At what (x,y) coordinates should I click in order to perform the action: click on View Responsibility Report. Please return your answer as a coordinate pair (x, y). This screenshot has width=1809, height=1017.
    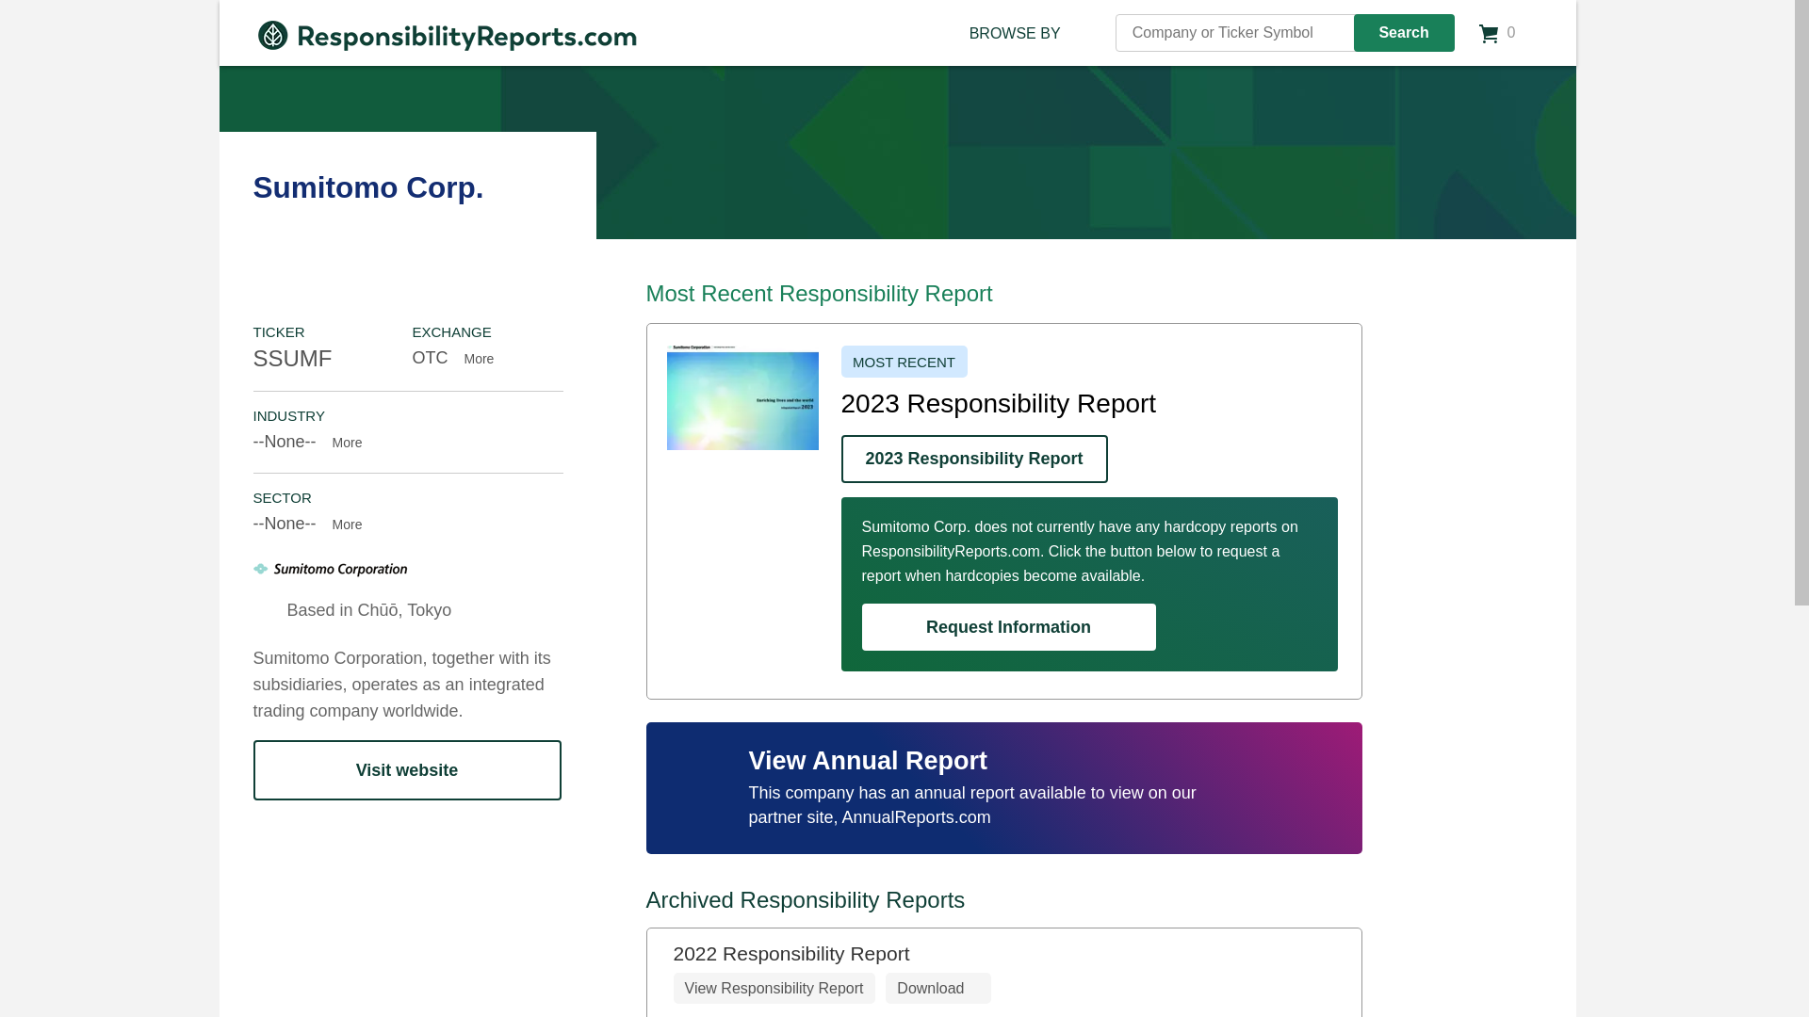
    Looking at the image, I should click on (773, 987).